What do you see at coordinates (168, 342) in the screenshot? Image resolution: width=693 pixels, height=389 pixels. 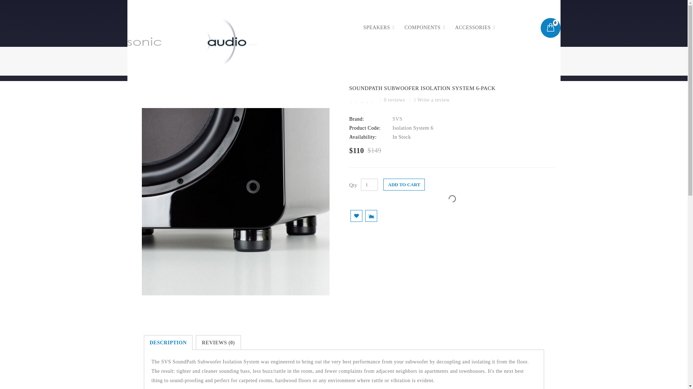 I see `DESCRIPTION` at bounding box center [168, 342].